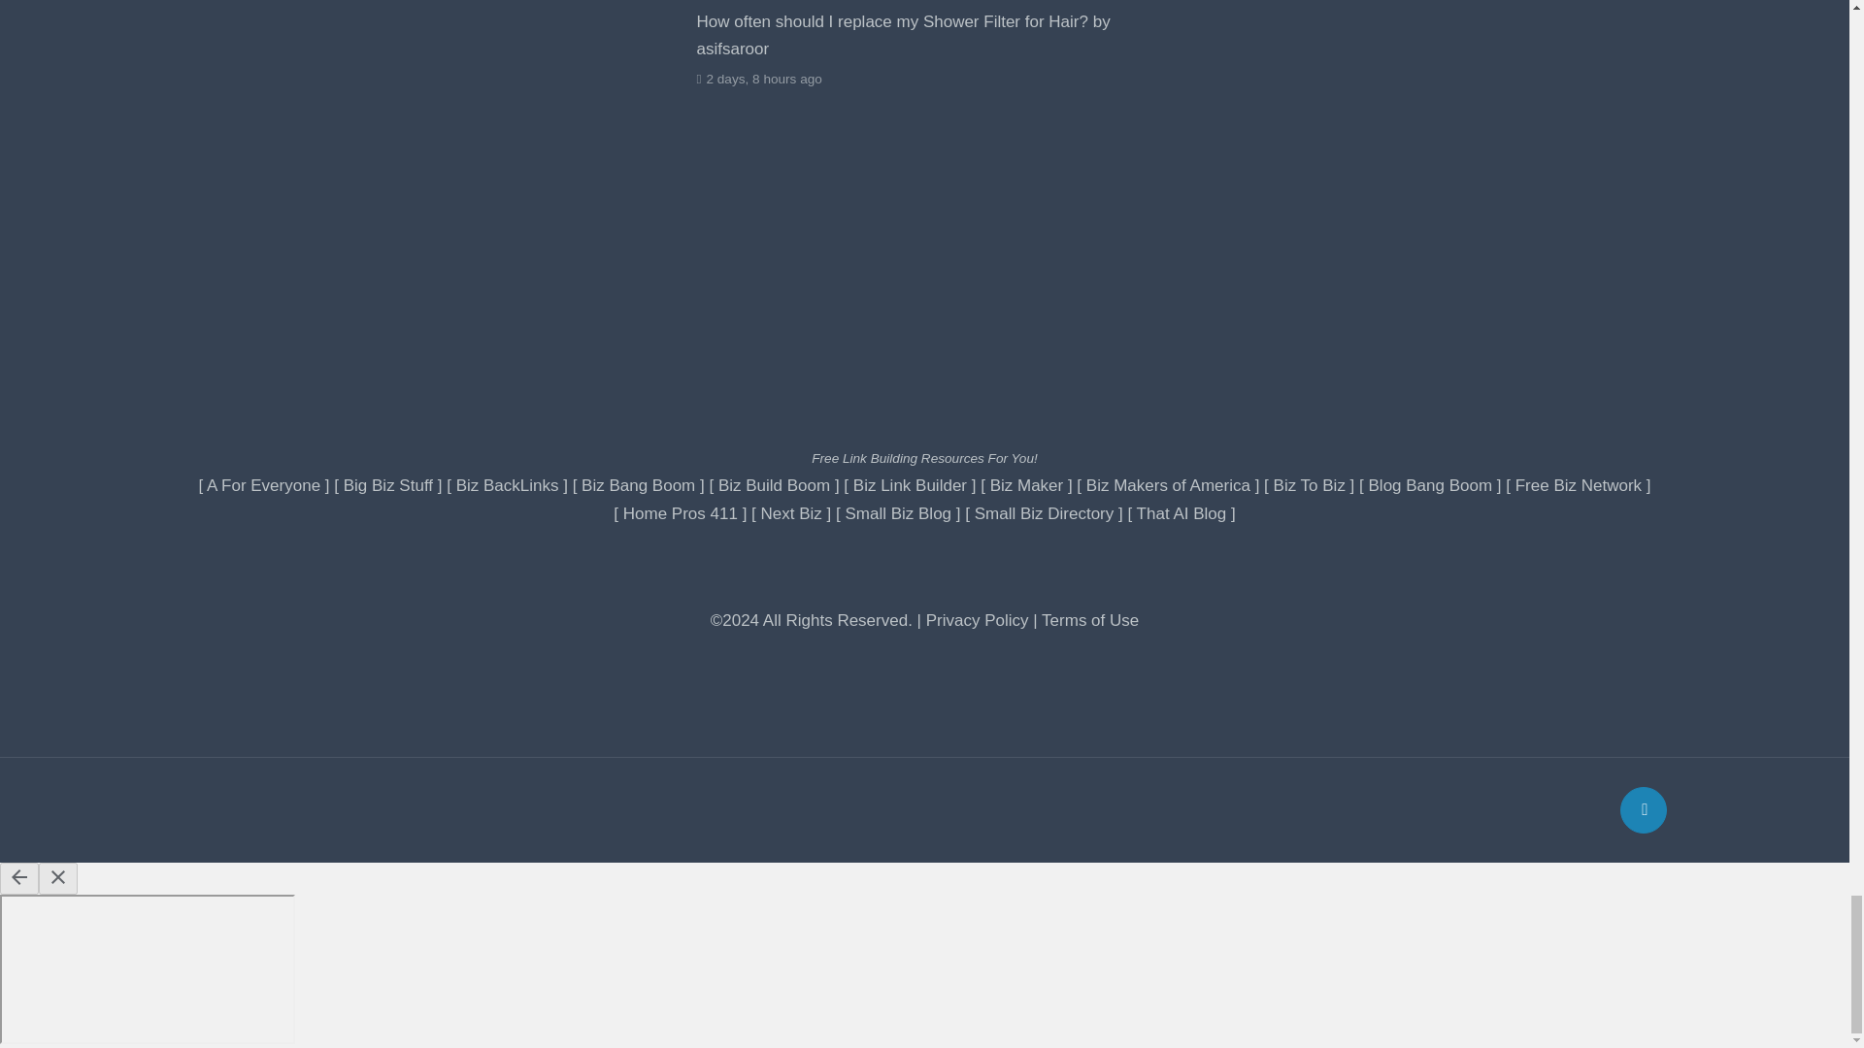 This screenshot has width=1864, height=1048. Describe the element at coordinates (508, 485) in the screenshot. I see `Biz BackLinks - FREE Link building.` at that location.